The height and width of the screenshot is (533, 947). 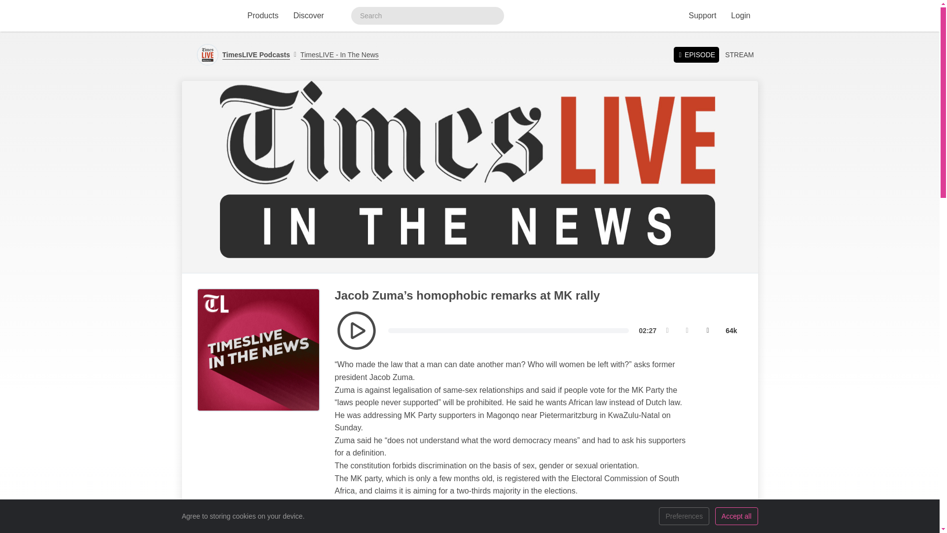 I want to click on Support, so click(x=702, y=16).